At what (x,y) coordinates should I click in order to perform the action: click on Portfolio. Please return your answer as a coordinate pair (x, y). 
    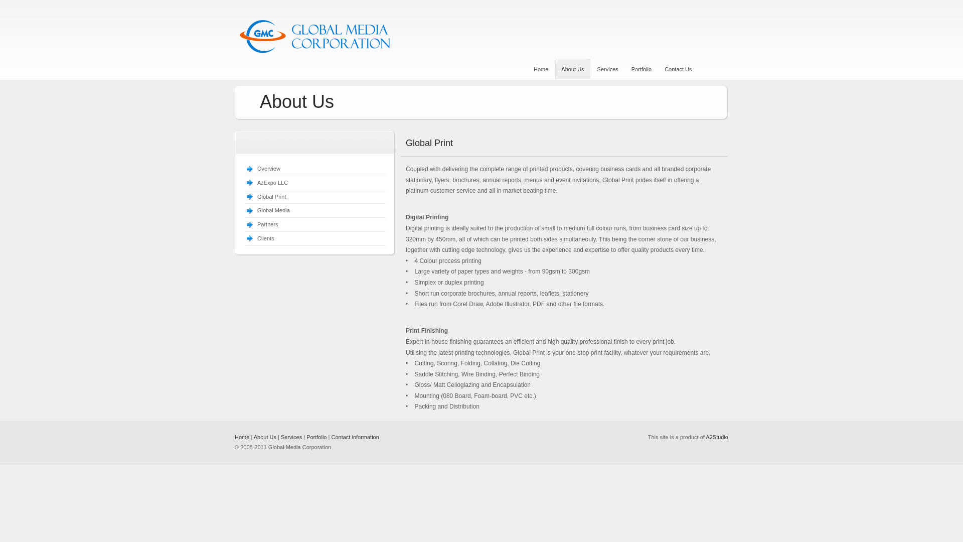
    Looking at the image, I should click on (641, 69).